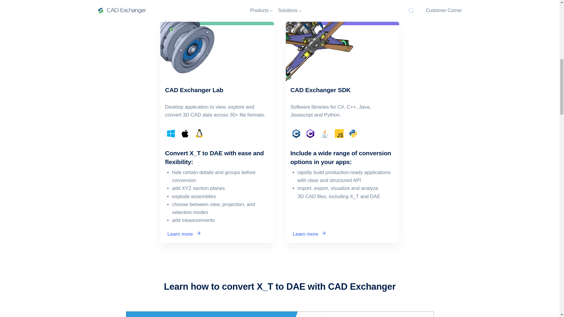 The image size is (564, 317). I want to click on Windows, so click(171, 134).